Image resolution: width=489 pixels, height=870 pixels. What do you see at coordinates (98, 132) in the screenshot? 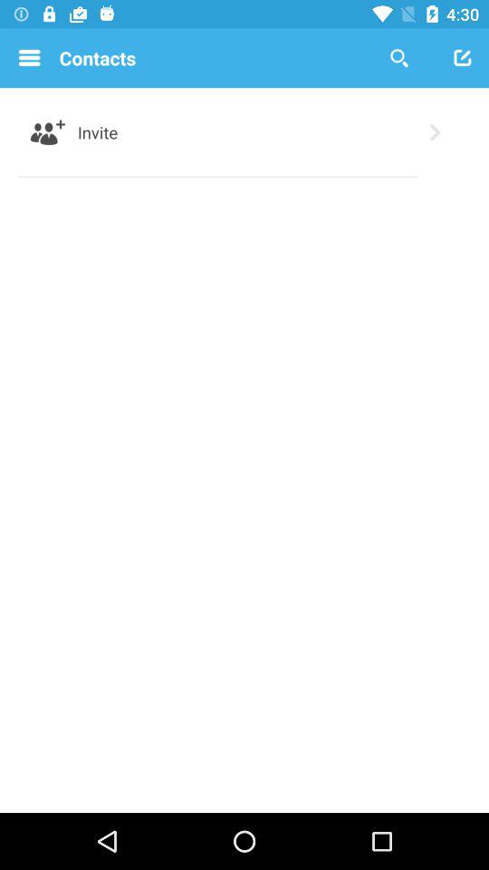
I see `click the invite` at bounding box center [98, 132].